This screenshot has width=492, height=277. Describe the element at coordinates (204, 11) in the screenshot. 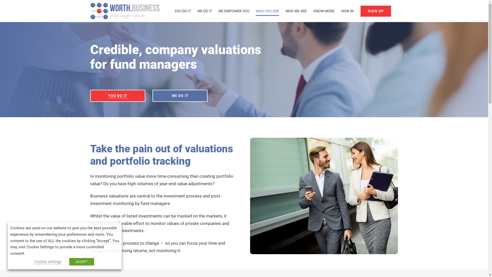

I see `WE DO IT` at that location.